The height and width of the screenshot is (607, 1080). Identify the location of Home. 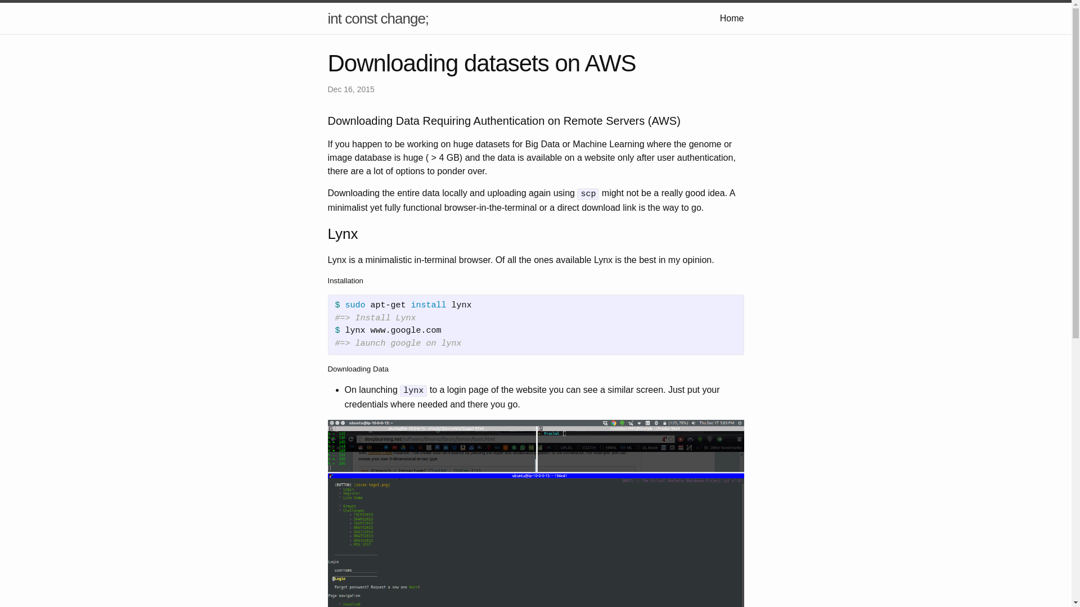
(732, 18).